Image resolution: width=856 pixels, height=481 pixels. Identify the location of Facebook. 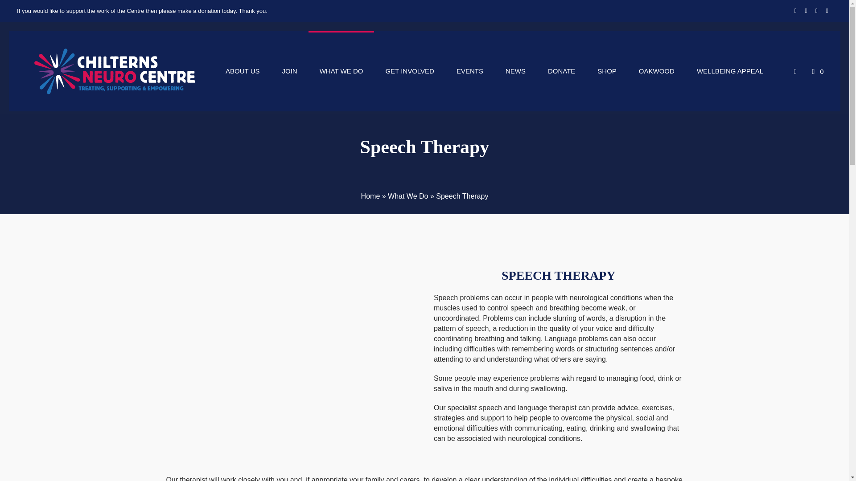
(795, 11).